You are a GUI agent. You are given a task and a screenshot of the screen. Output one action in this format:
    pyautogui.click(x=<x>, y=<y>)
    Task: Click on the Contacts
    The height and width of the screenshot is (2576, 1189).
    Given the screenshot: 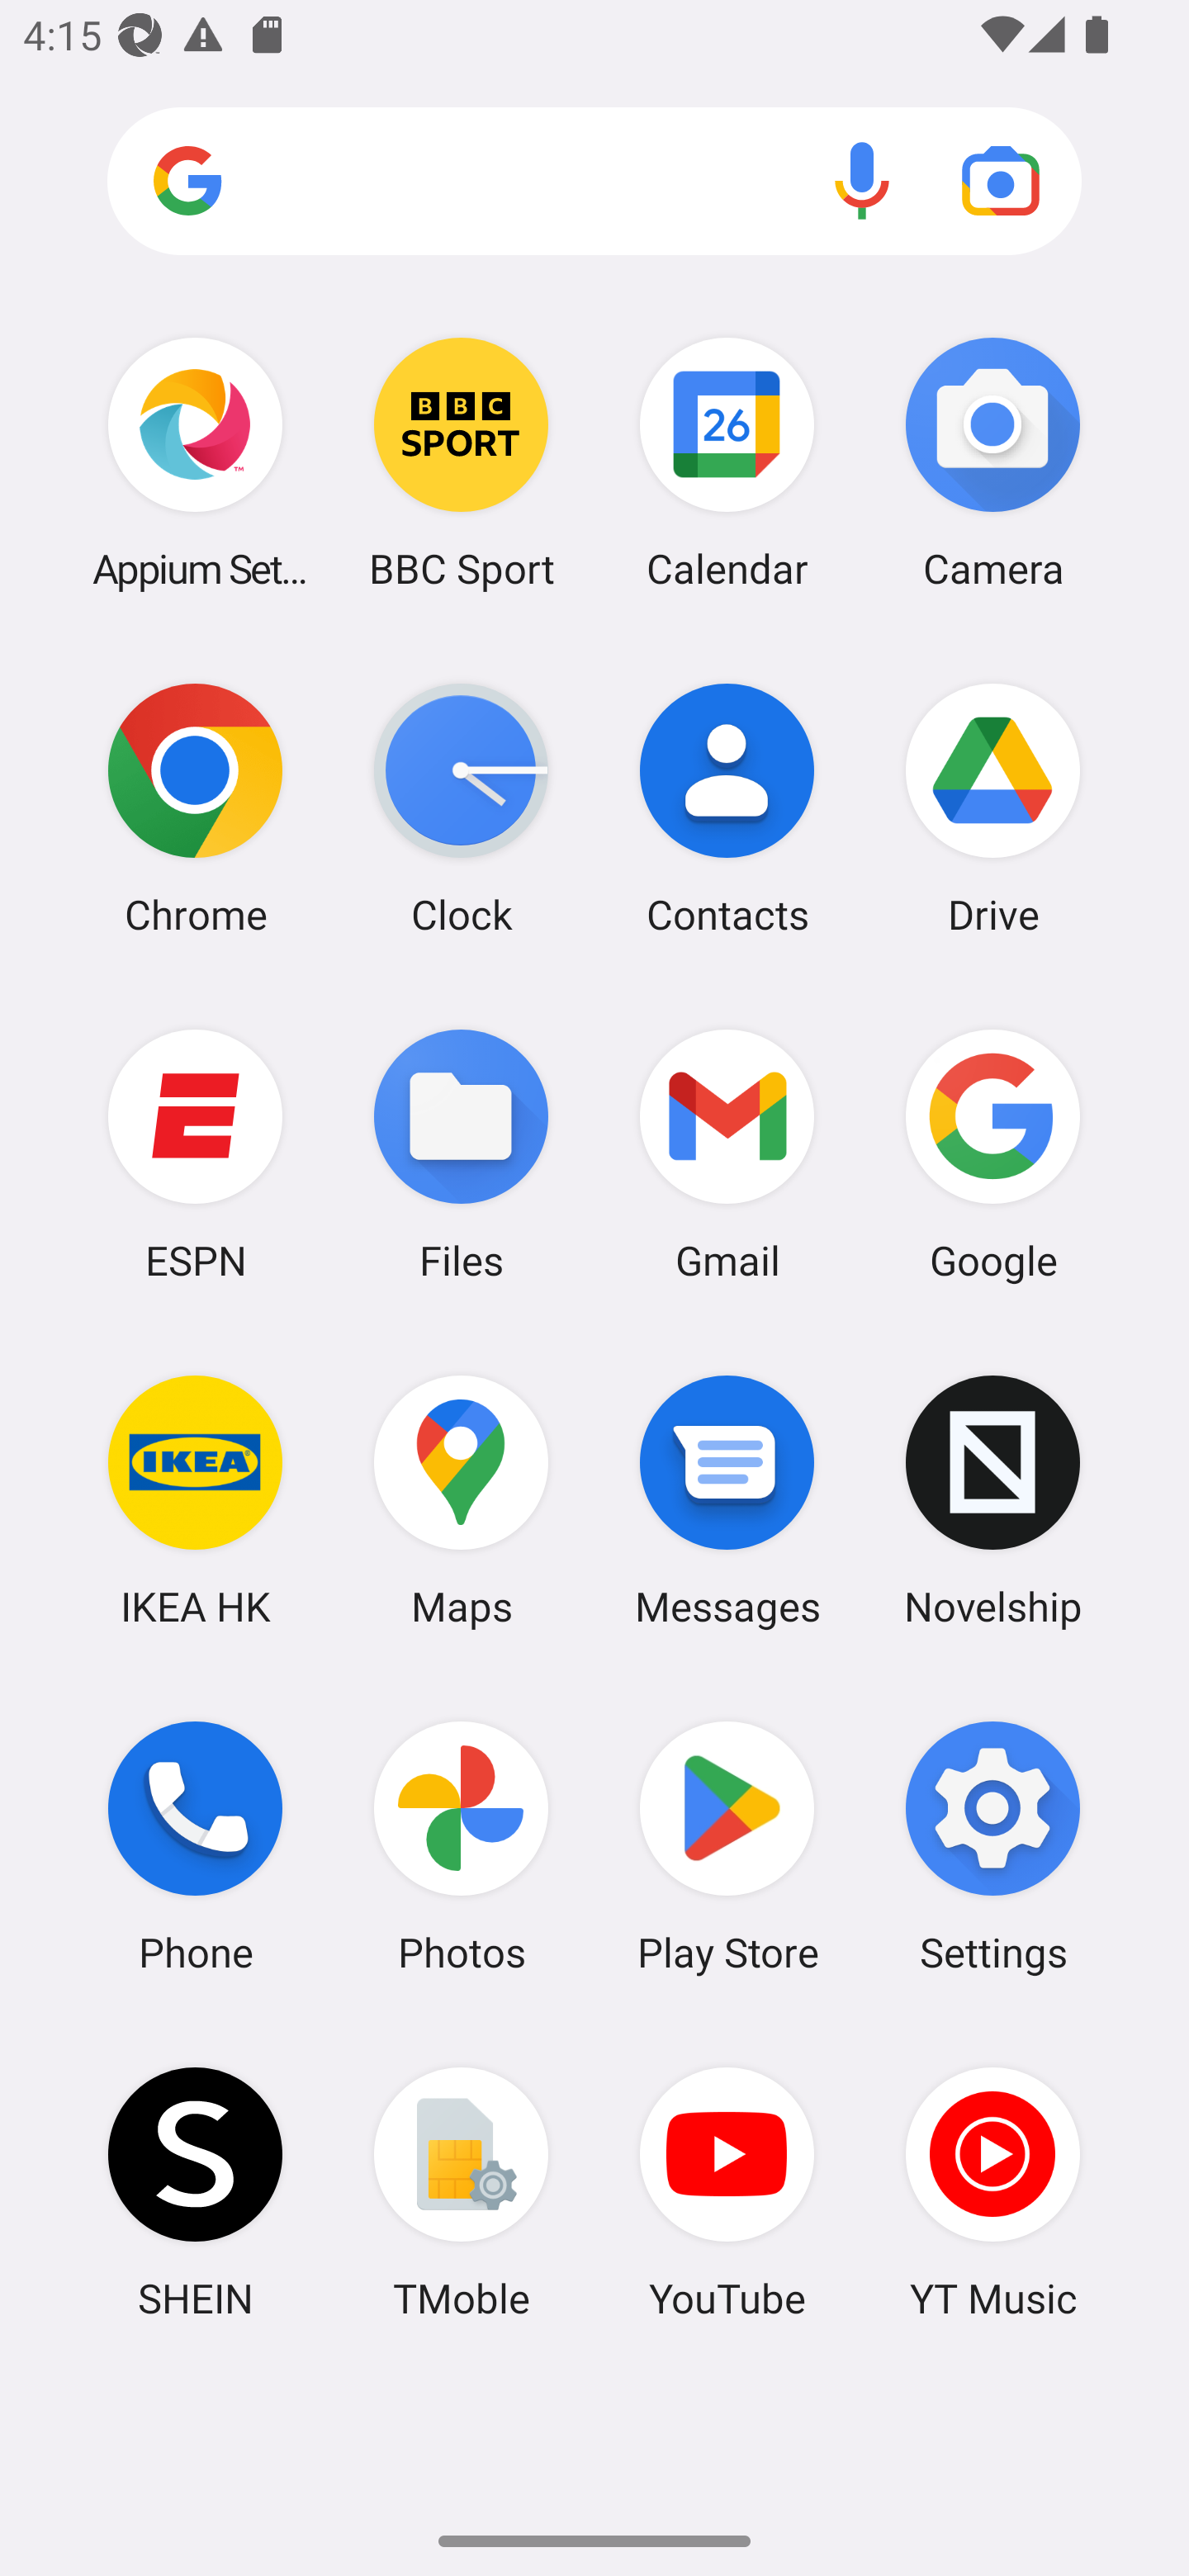 What is the action you would take?
    pyautogui.click(x=727, y=808)
    